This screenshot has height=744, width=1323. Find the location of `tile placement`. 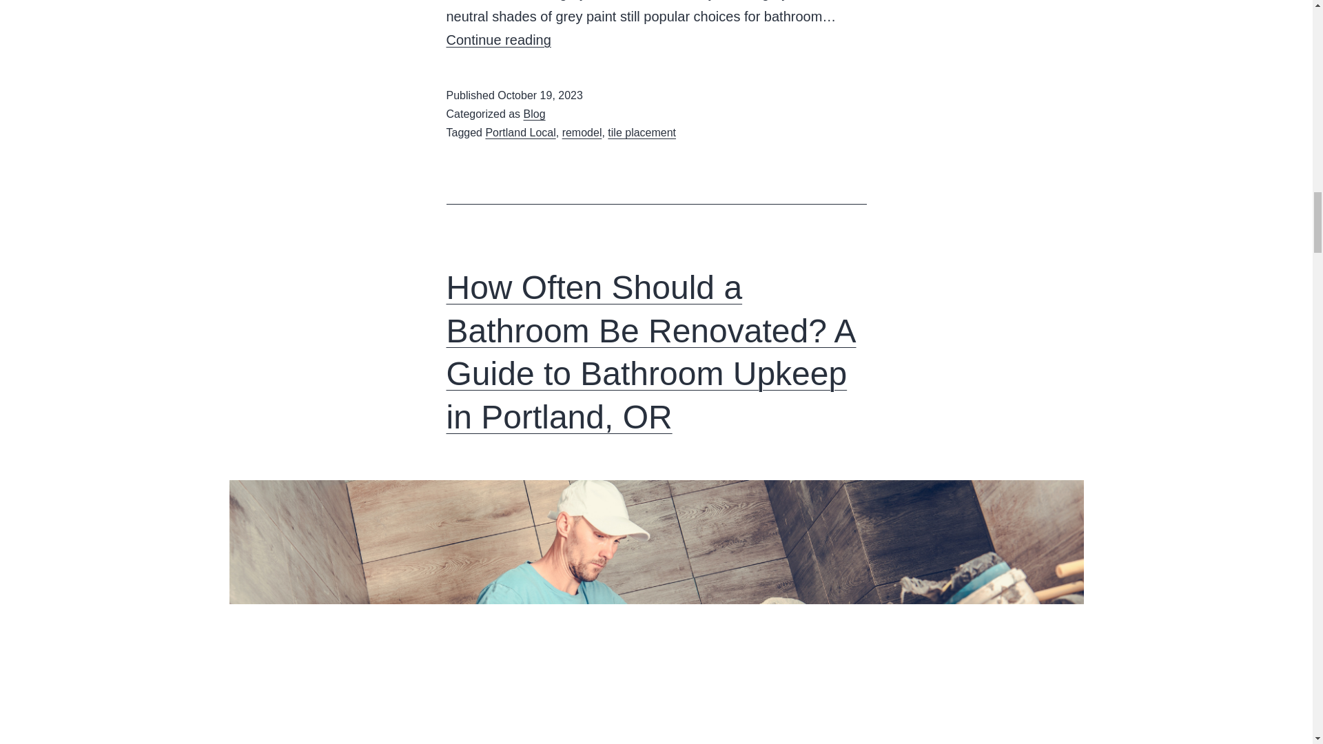

tile placement is located at coordinates (642, 132).